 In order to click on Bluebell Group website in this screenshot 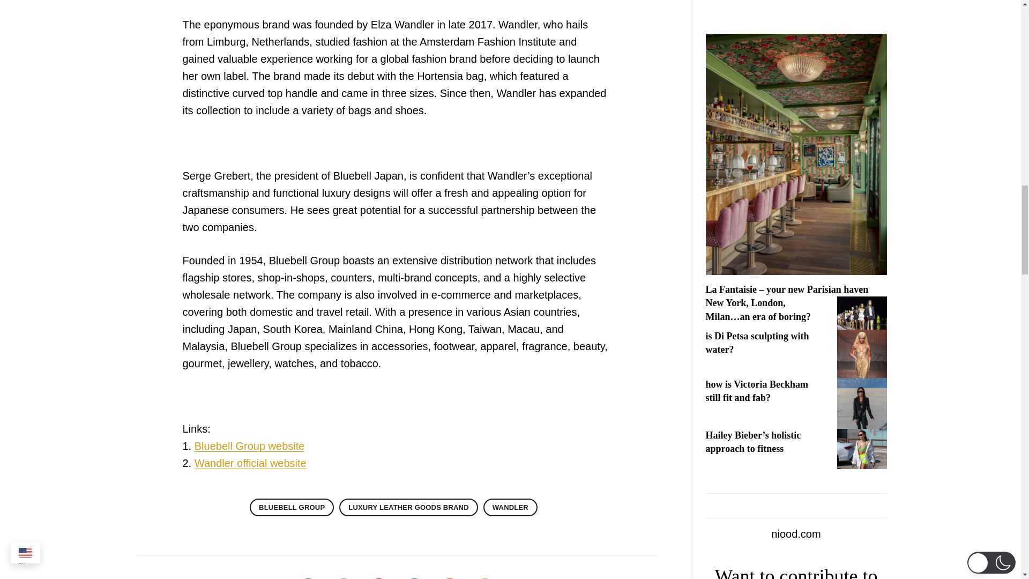, I will do `click(249, 446)`.